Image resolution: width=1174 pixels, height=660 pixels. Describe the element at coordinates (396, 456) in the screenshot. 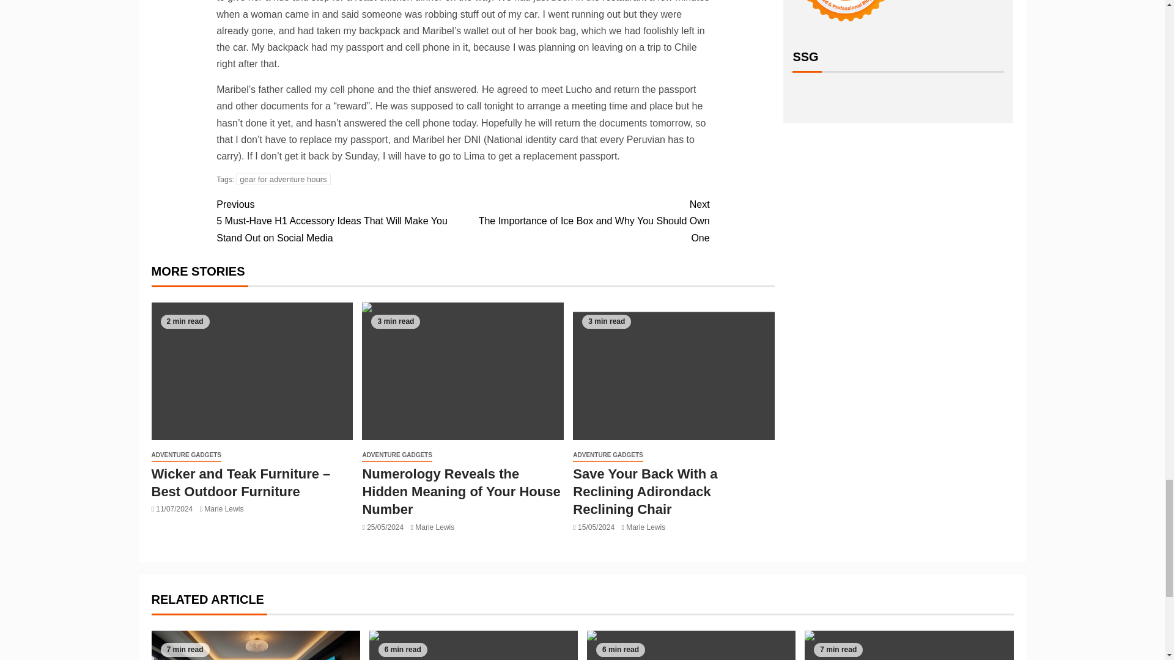

I see `ADVENTURE GADGETS` at that location.